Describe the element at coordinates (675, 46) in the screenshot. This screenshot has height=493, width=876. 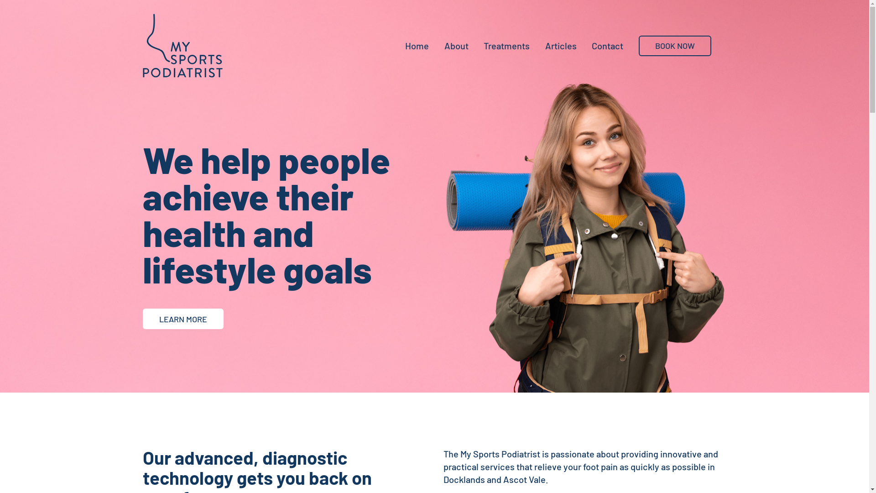
I see `BOOK NOW` at that location.